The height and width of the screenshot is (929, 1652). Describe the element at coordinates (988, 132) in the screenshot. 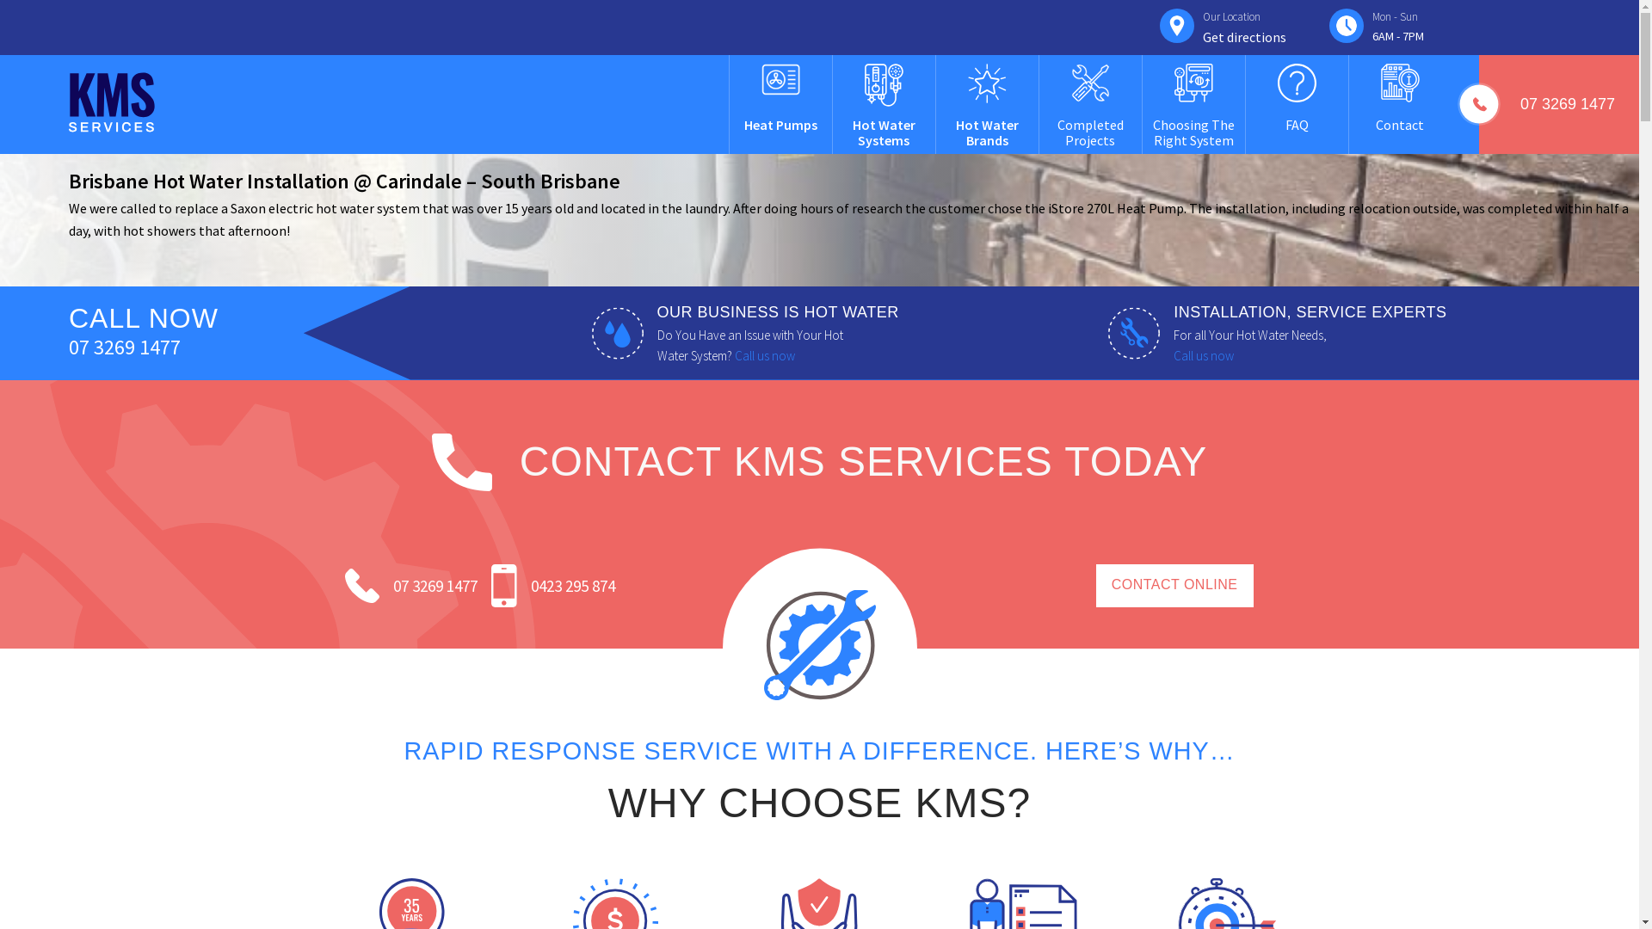

I see `Hot Water Brands` at that location.